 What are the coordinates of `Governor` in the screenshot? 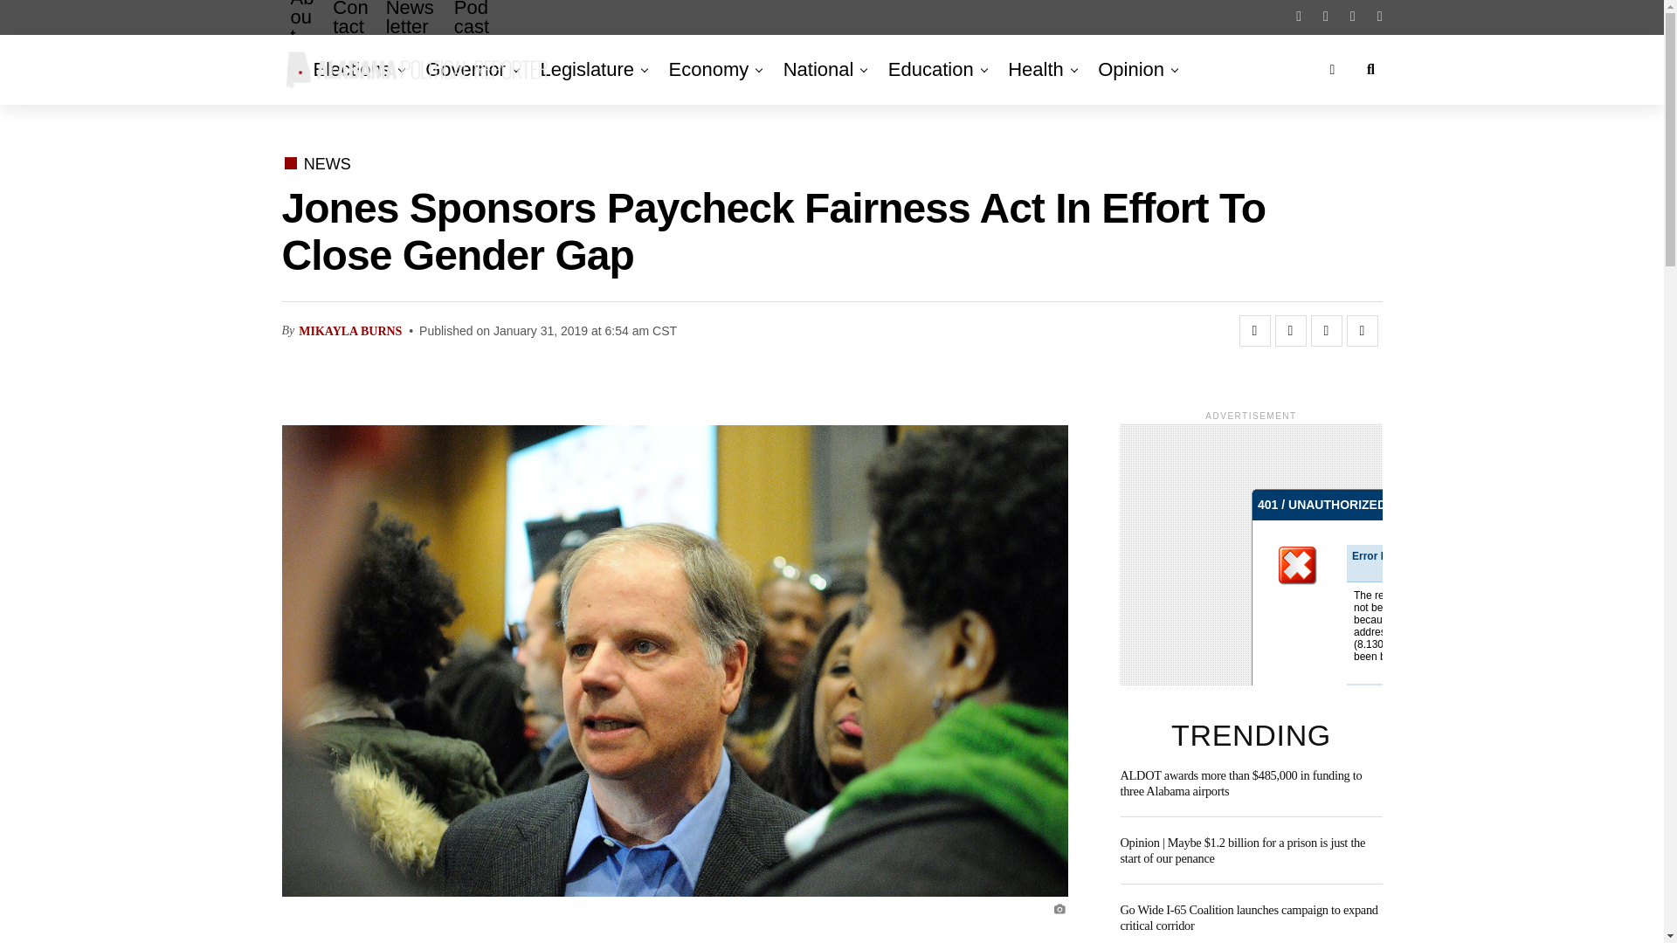 It's located at (465, 69).